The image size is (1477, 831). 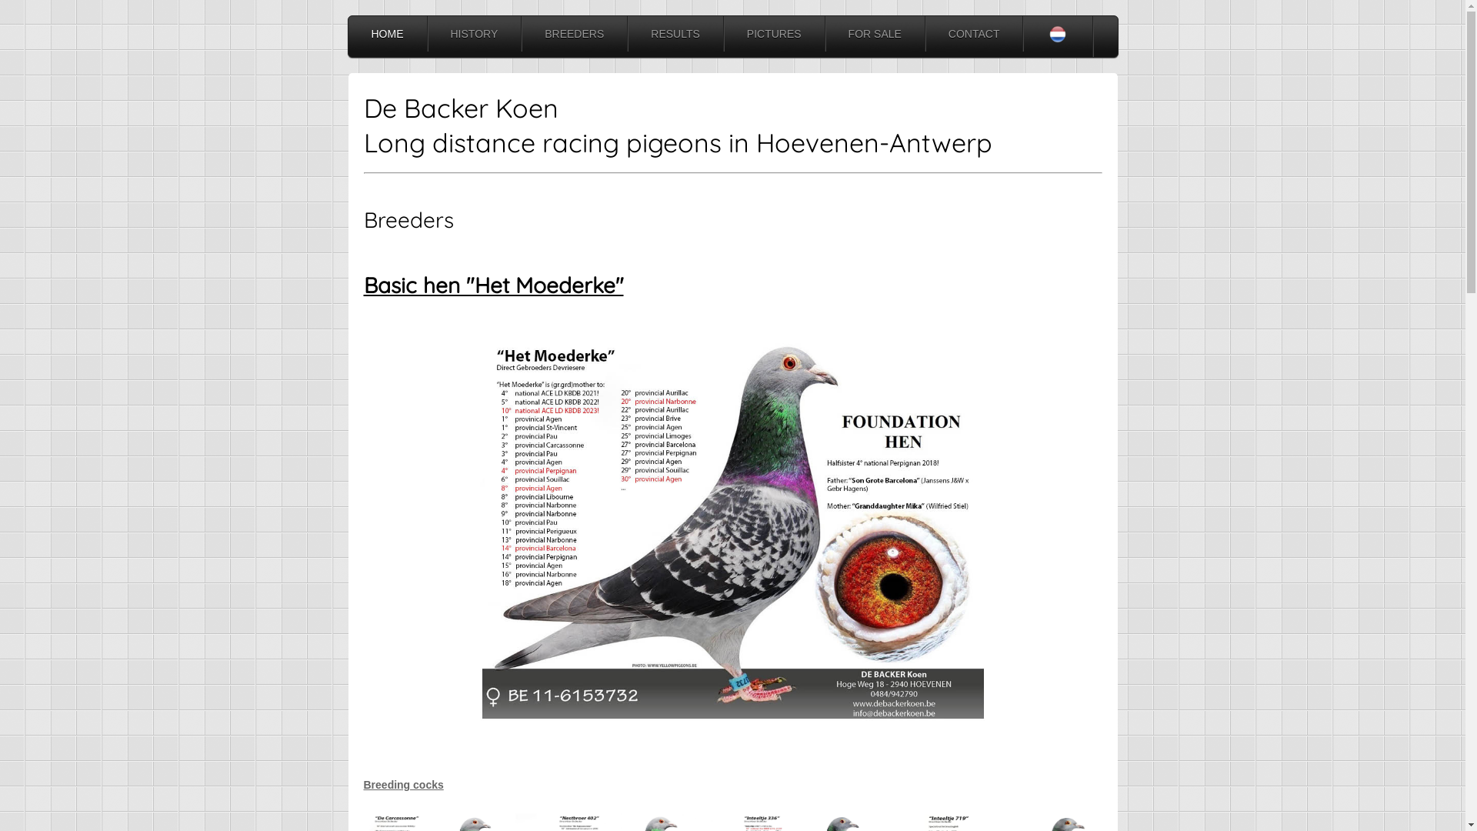 What do you see at coordinates (774, 34) in the screenshot?
I see `PICTURES` at bounding box center [774, 34].